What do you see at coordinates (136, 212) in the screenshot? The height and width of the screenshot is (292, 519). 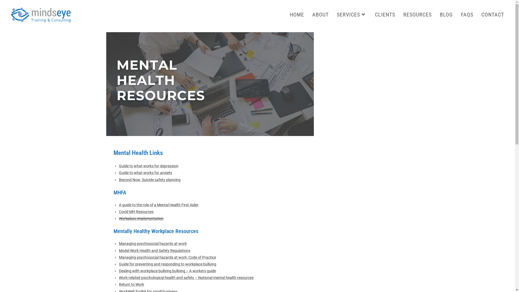 I see `Covid MH Resources` at bounding box center [136, 212].